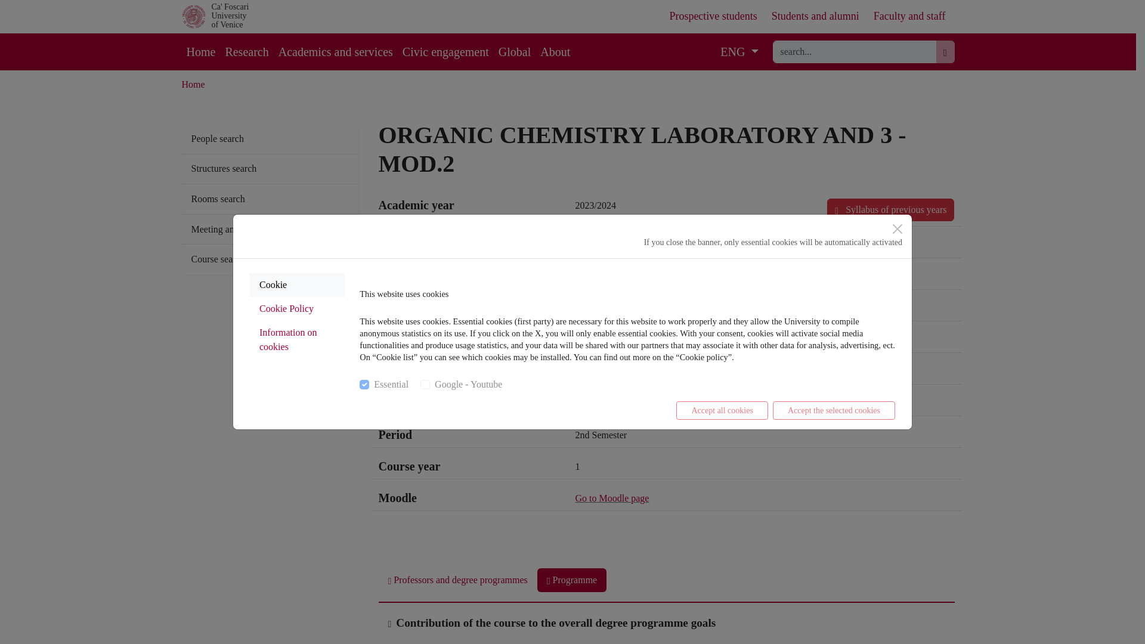 This screenshot has width=1145, height=644. Describe the element at coordinates (335, 51) in the screenshot. I see `Academics and services` at that location.